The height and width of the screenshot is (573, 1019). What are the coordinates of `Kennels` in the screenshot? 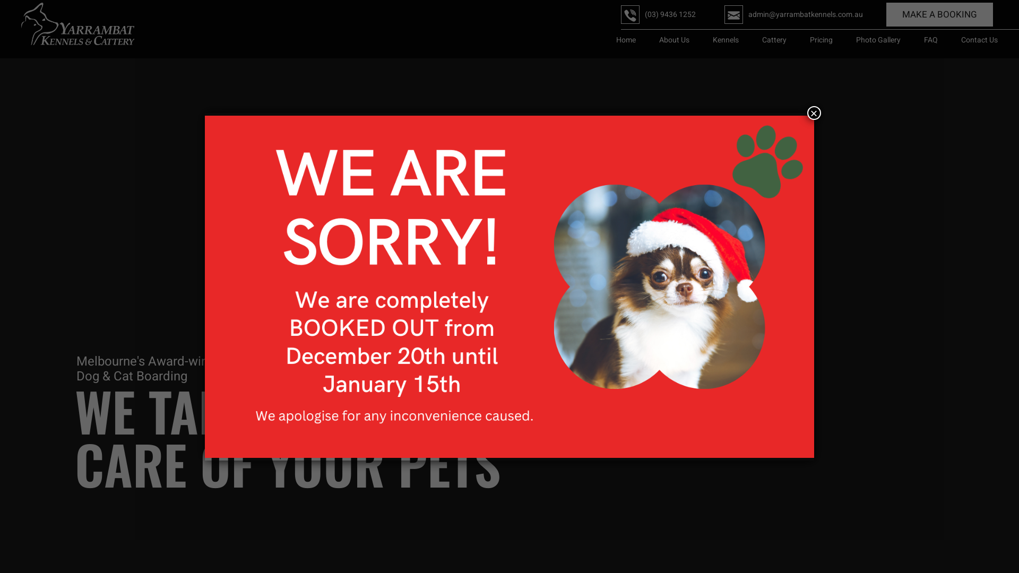 It's located at (726, 40).